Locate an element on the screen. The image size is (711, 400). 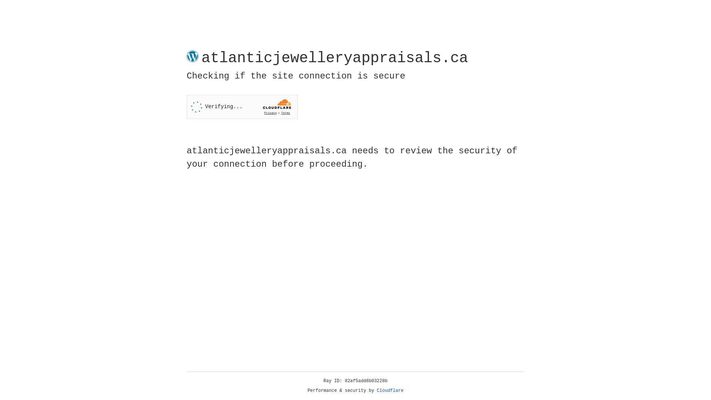
Cloudflare is located at coordinates (390, 391).